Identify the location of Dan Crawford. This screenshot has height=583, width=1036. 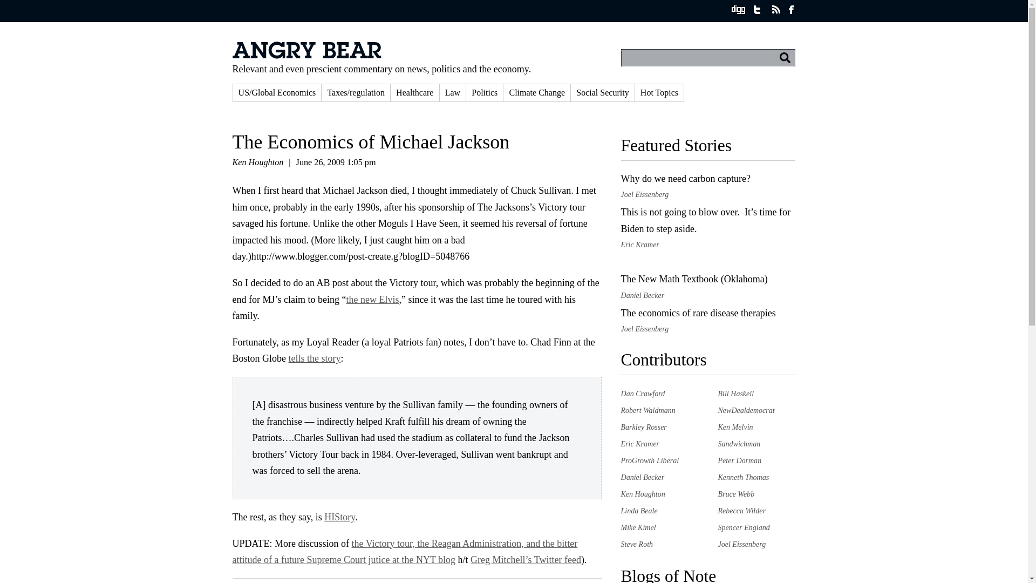
(643, 393).